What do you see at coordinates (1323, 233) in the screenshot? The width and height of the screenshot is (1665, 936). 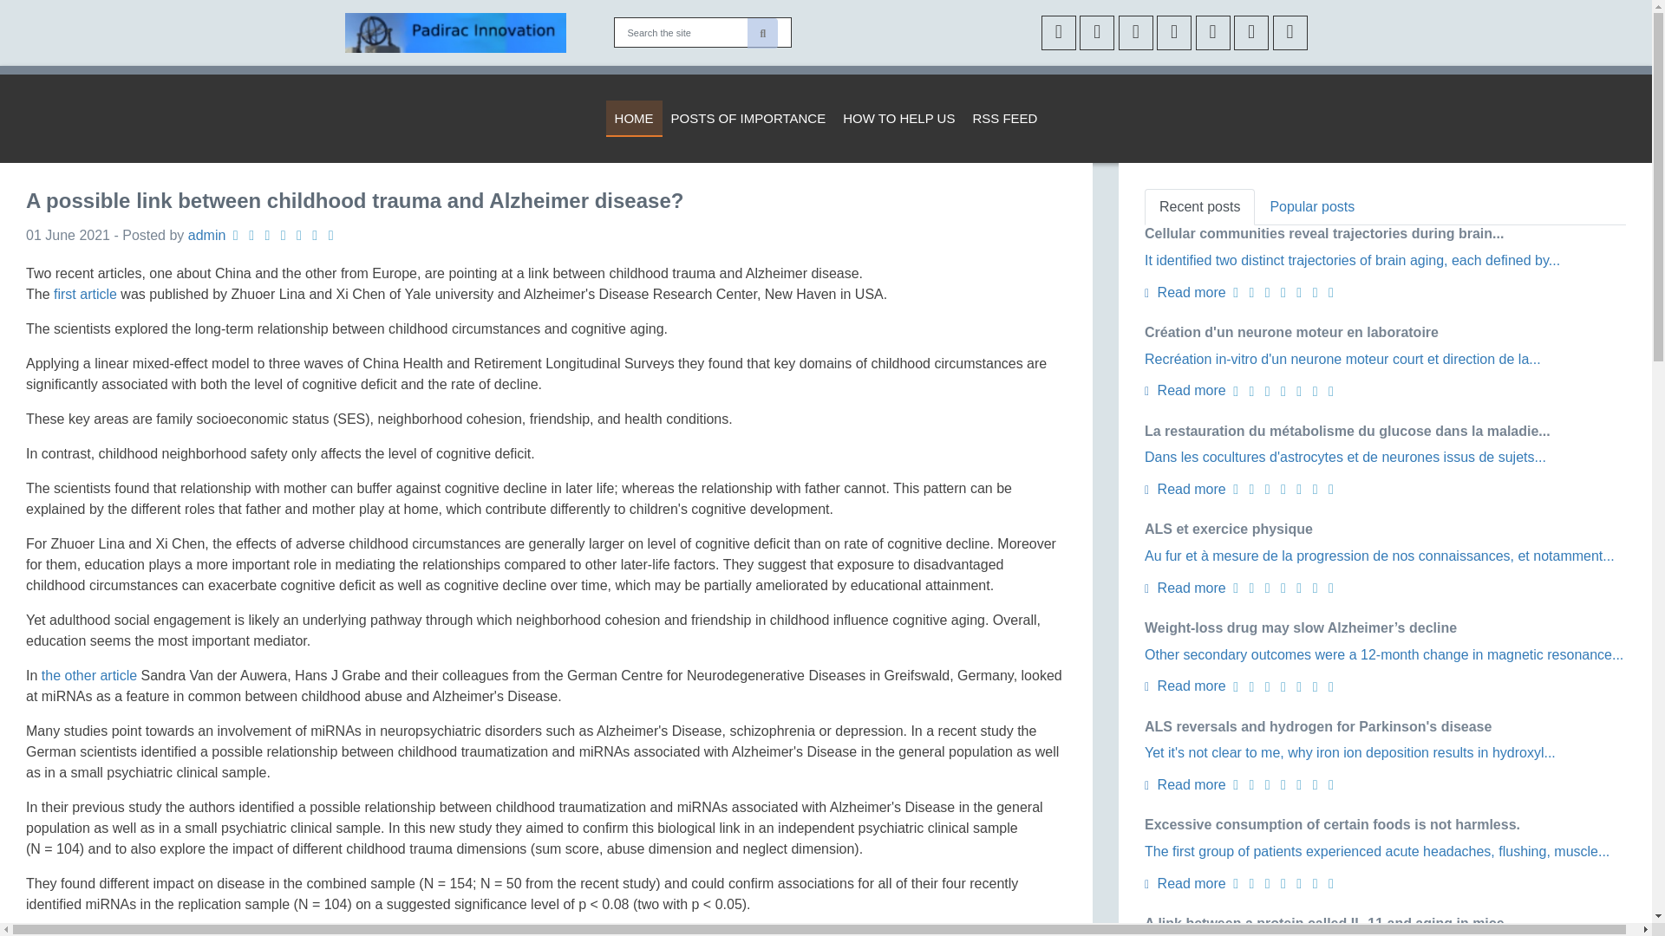 I see `Cellular communities reveal trajectories during brain...` at bounding box center [1323, 233].